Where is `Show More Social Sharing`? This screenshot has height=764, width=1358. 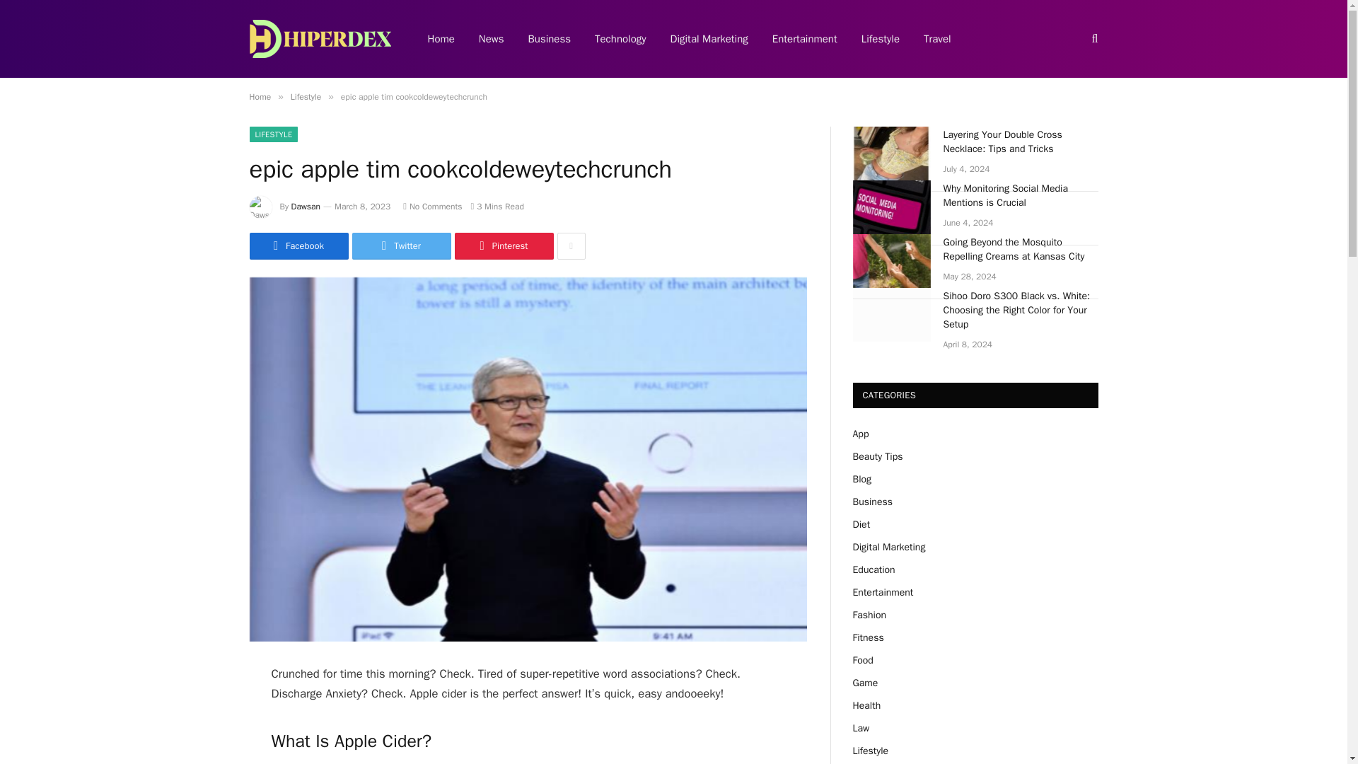 Show More Social Sharing is located at coordinates (571, 246).